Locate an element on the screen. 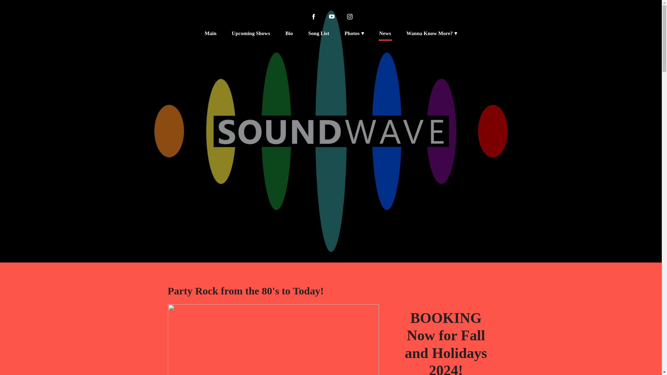  Main is located at coordinates (211, 33).